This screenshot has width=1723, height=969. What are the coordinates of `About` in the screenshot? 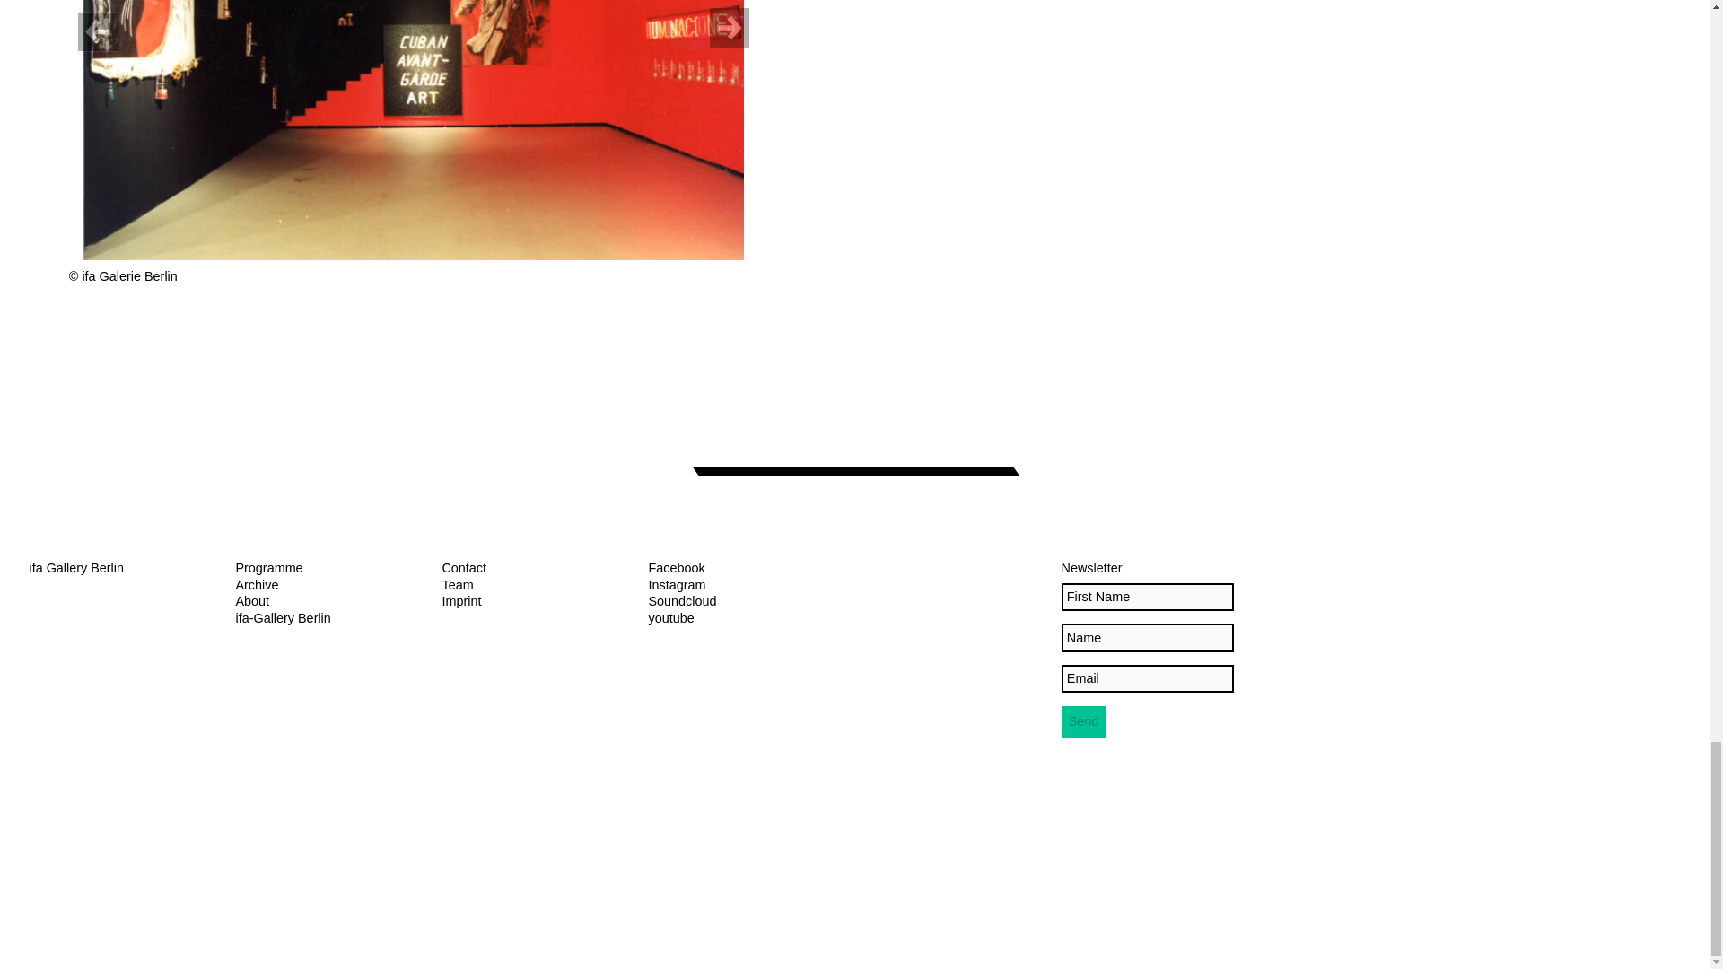 It's located at (251, 601).